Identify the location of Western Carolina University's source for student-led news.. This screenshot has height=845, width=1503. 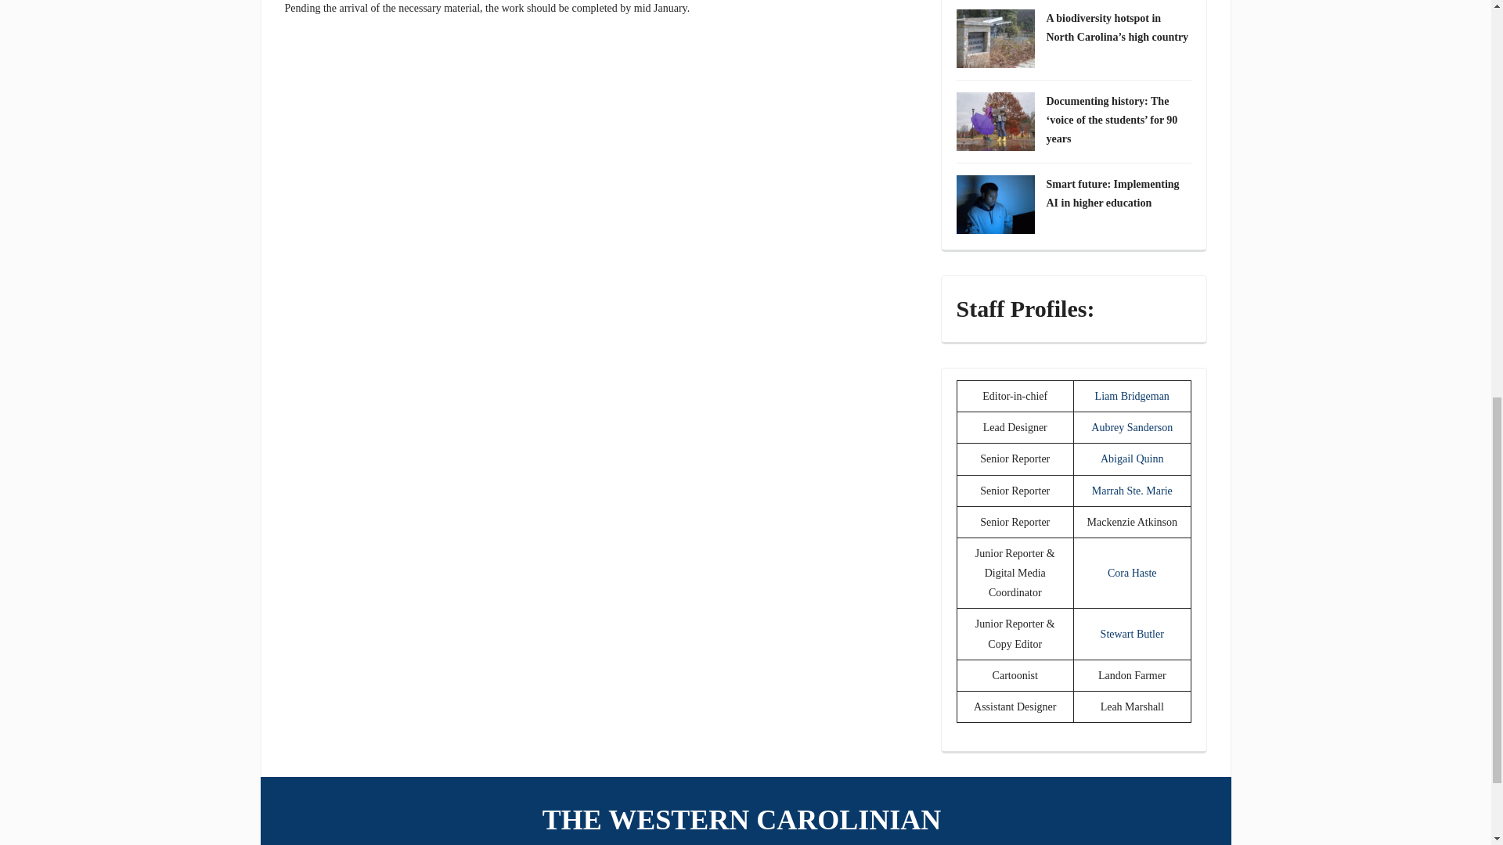
(745, 820).